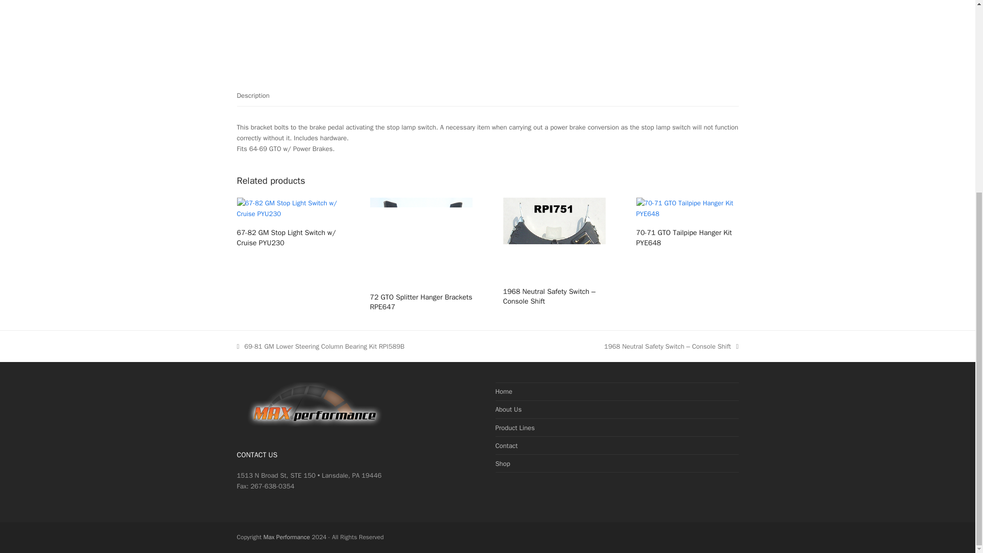 The image size is (983, 553). What do you see at coordinates (253, 96) in the screenshot?
I see `Description` at bounding box center [253, 96].